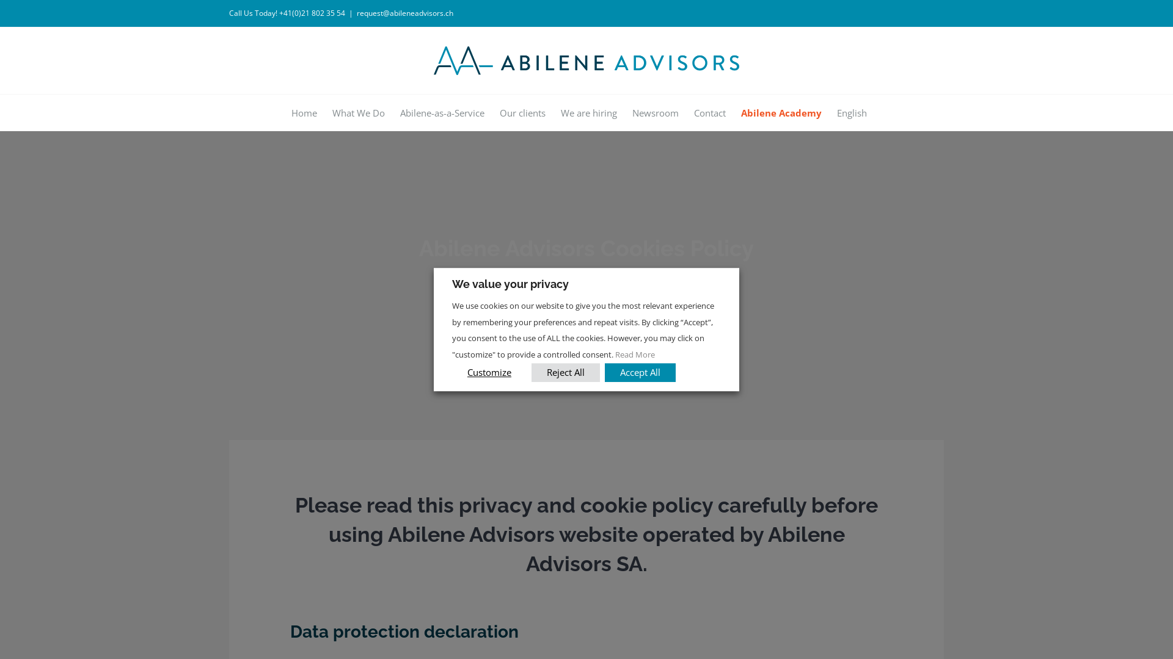 This screenshot has height=659, width=1173. I want to click on Customize, so click(489, 372).